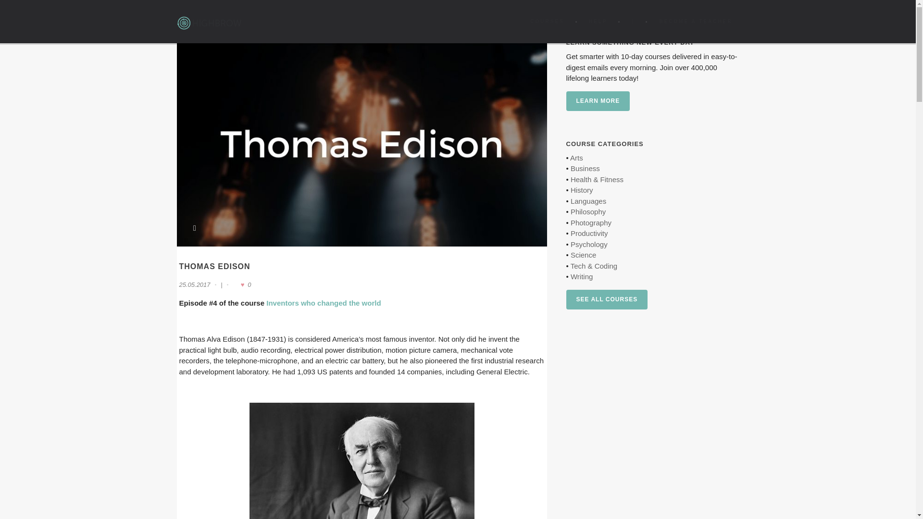  Describe the element at coordinates (547, 21) in the screenshot. I see `Courses` at that location.